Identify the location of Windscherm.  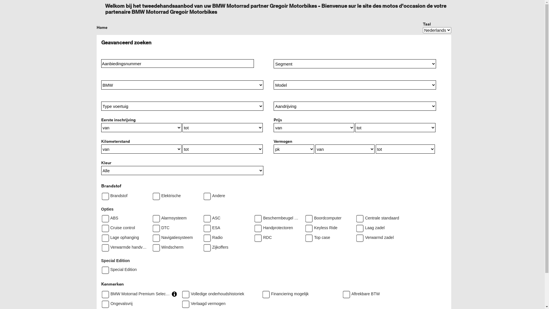
(154, 246).